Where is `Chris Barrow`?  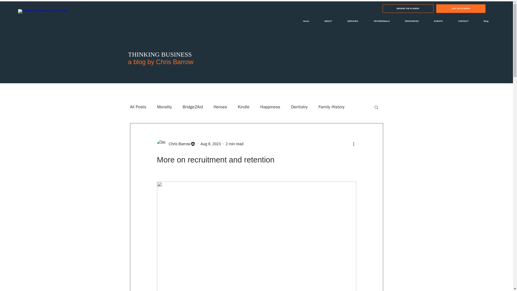
Chris Barrow is located at coordinates (178, 144).